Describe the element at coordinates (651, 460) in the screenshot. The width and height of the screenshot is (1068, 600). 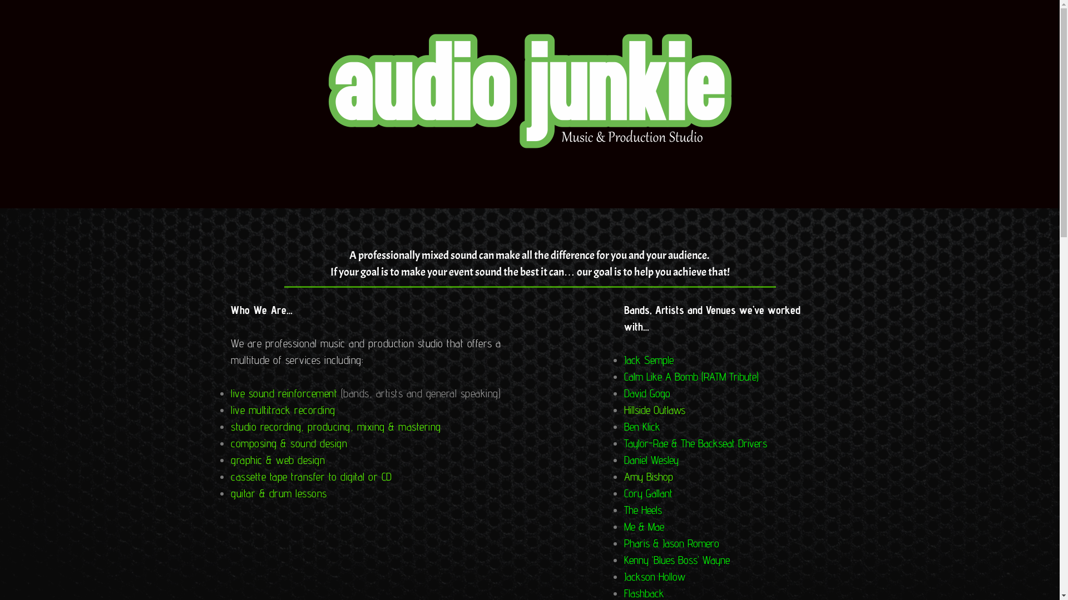
I see `Daniel Wesley` at that location.